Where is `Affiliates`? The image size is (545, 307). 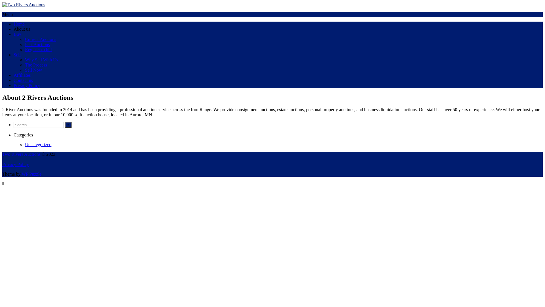 Affiliates is located at coordinates (22, 75).